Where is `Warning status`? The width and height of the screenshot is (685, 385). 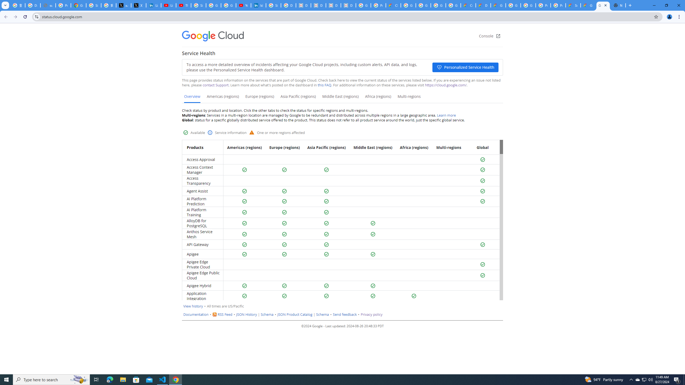 Warning status is located at coordinates (252, 132).